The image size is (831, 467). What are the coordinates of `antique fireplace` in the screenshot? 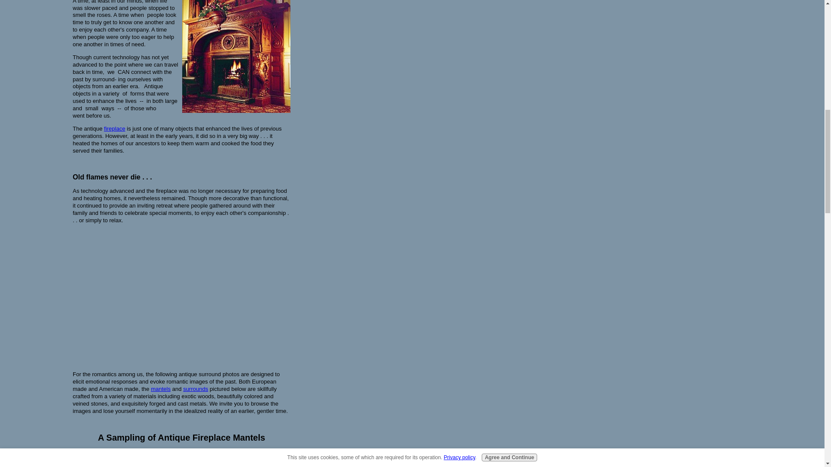 It's located at (236, 56).